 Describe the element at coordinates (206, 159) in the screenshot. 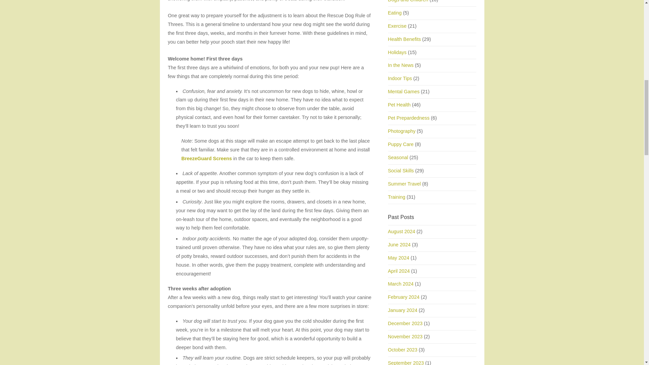

I see `BreezeGuard Screens` at that location.